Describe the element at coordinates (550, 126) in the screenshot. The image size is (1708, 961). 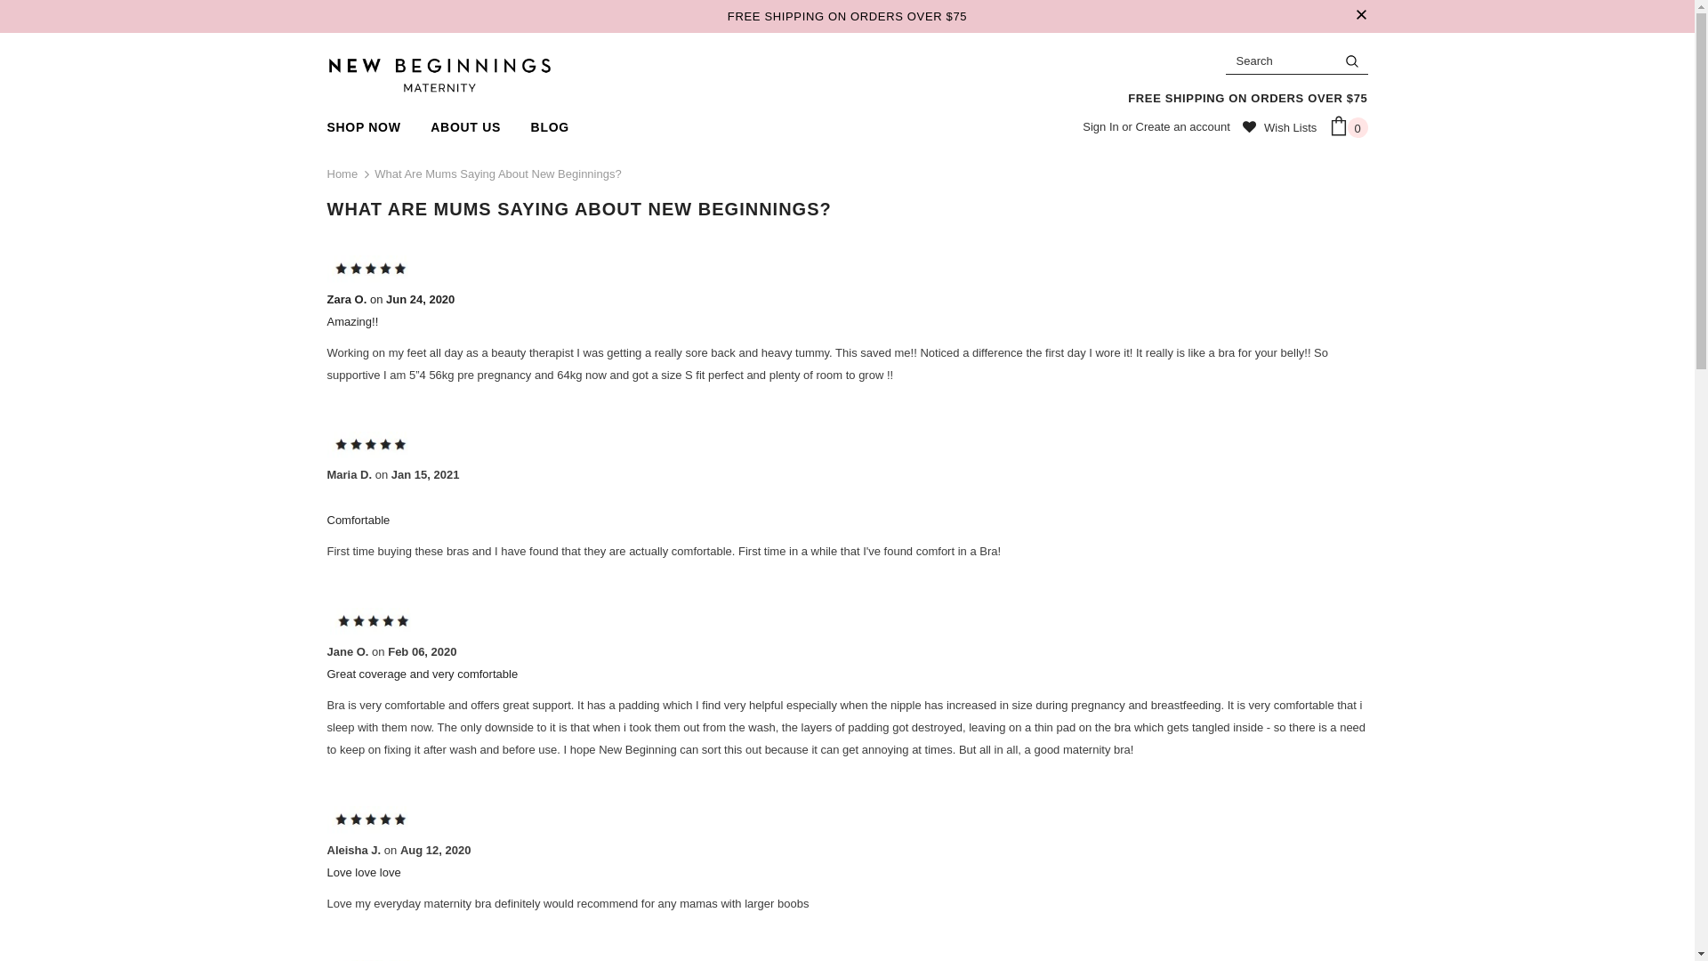
I see `BLOG` at that location.